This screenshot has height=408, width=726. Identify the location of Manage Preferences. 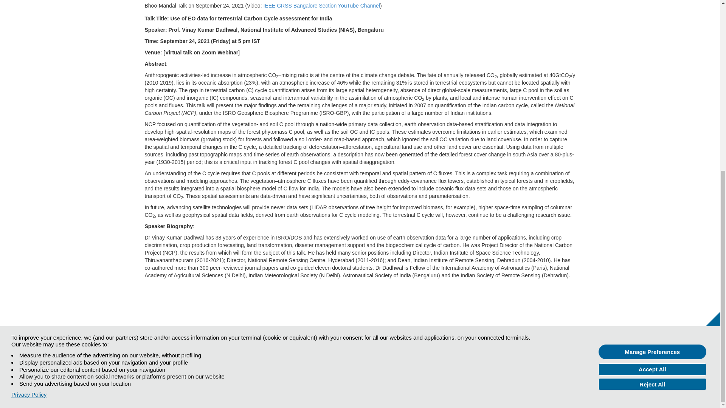
(652, 60).